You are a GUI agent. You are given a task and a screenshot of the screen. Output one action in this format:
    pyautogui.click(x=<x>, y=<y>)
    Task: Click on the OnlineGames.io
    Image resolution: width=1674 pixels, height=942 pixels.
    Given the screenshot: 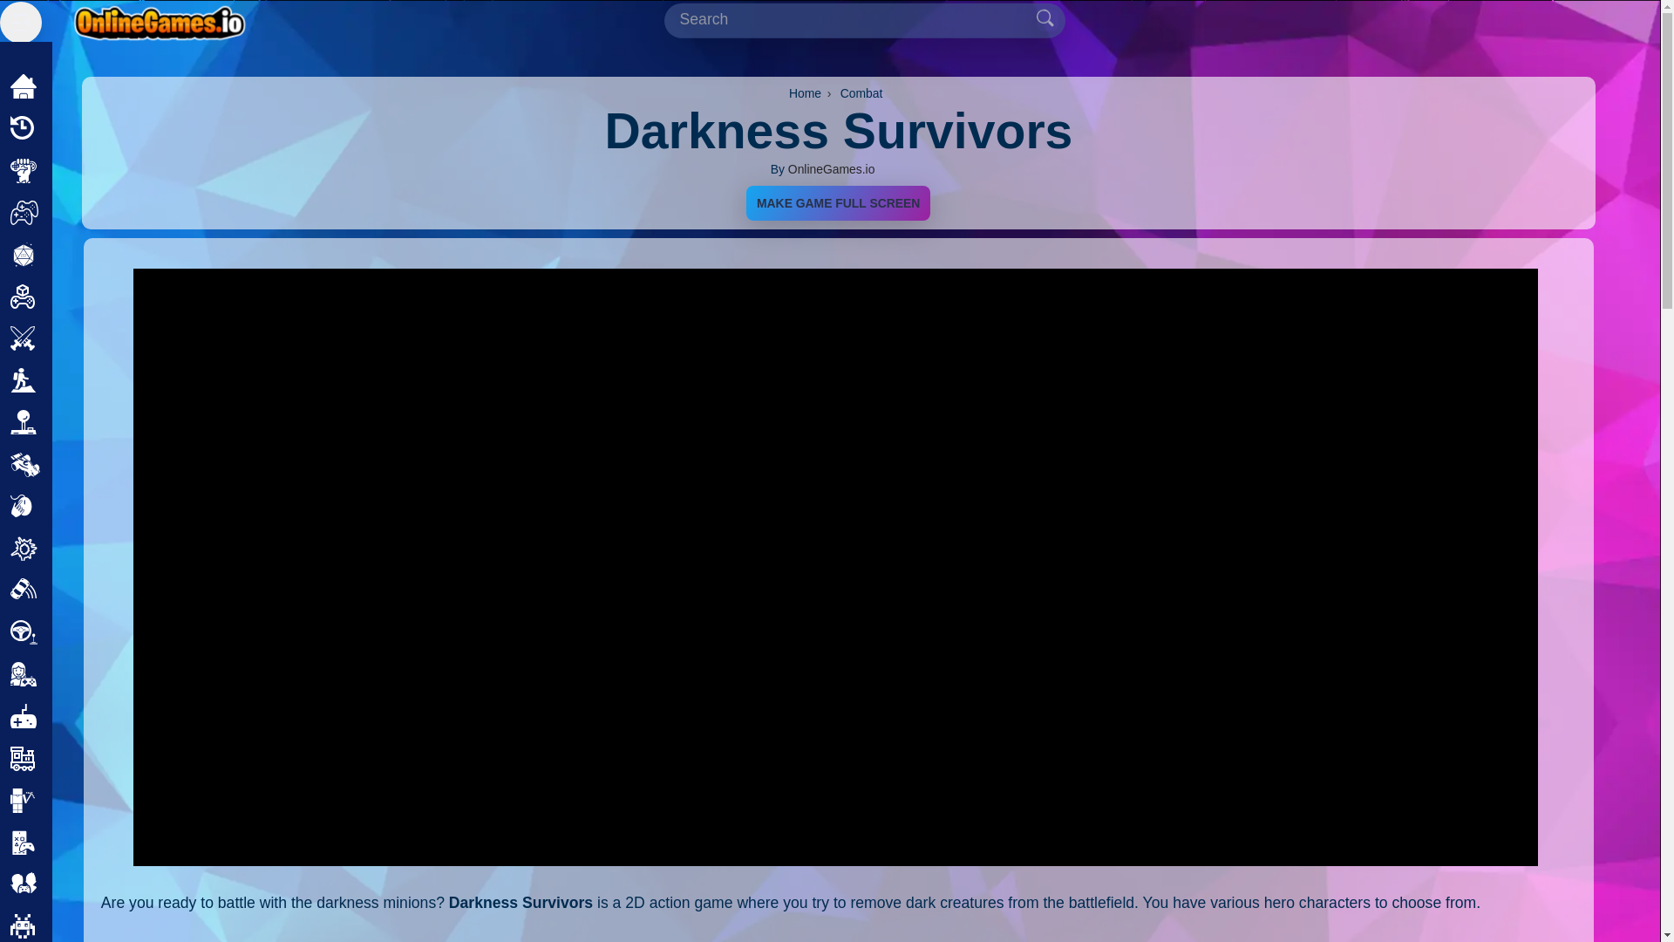 What is the action you would take?
    pyautogui.click(x=832, y=168)
    